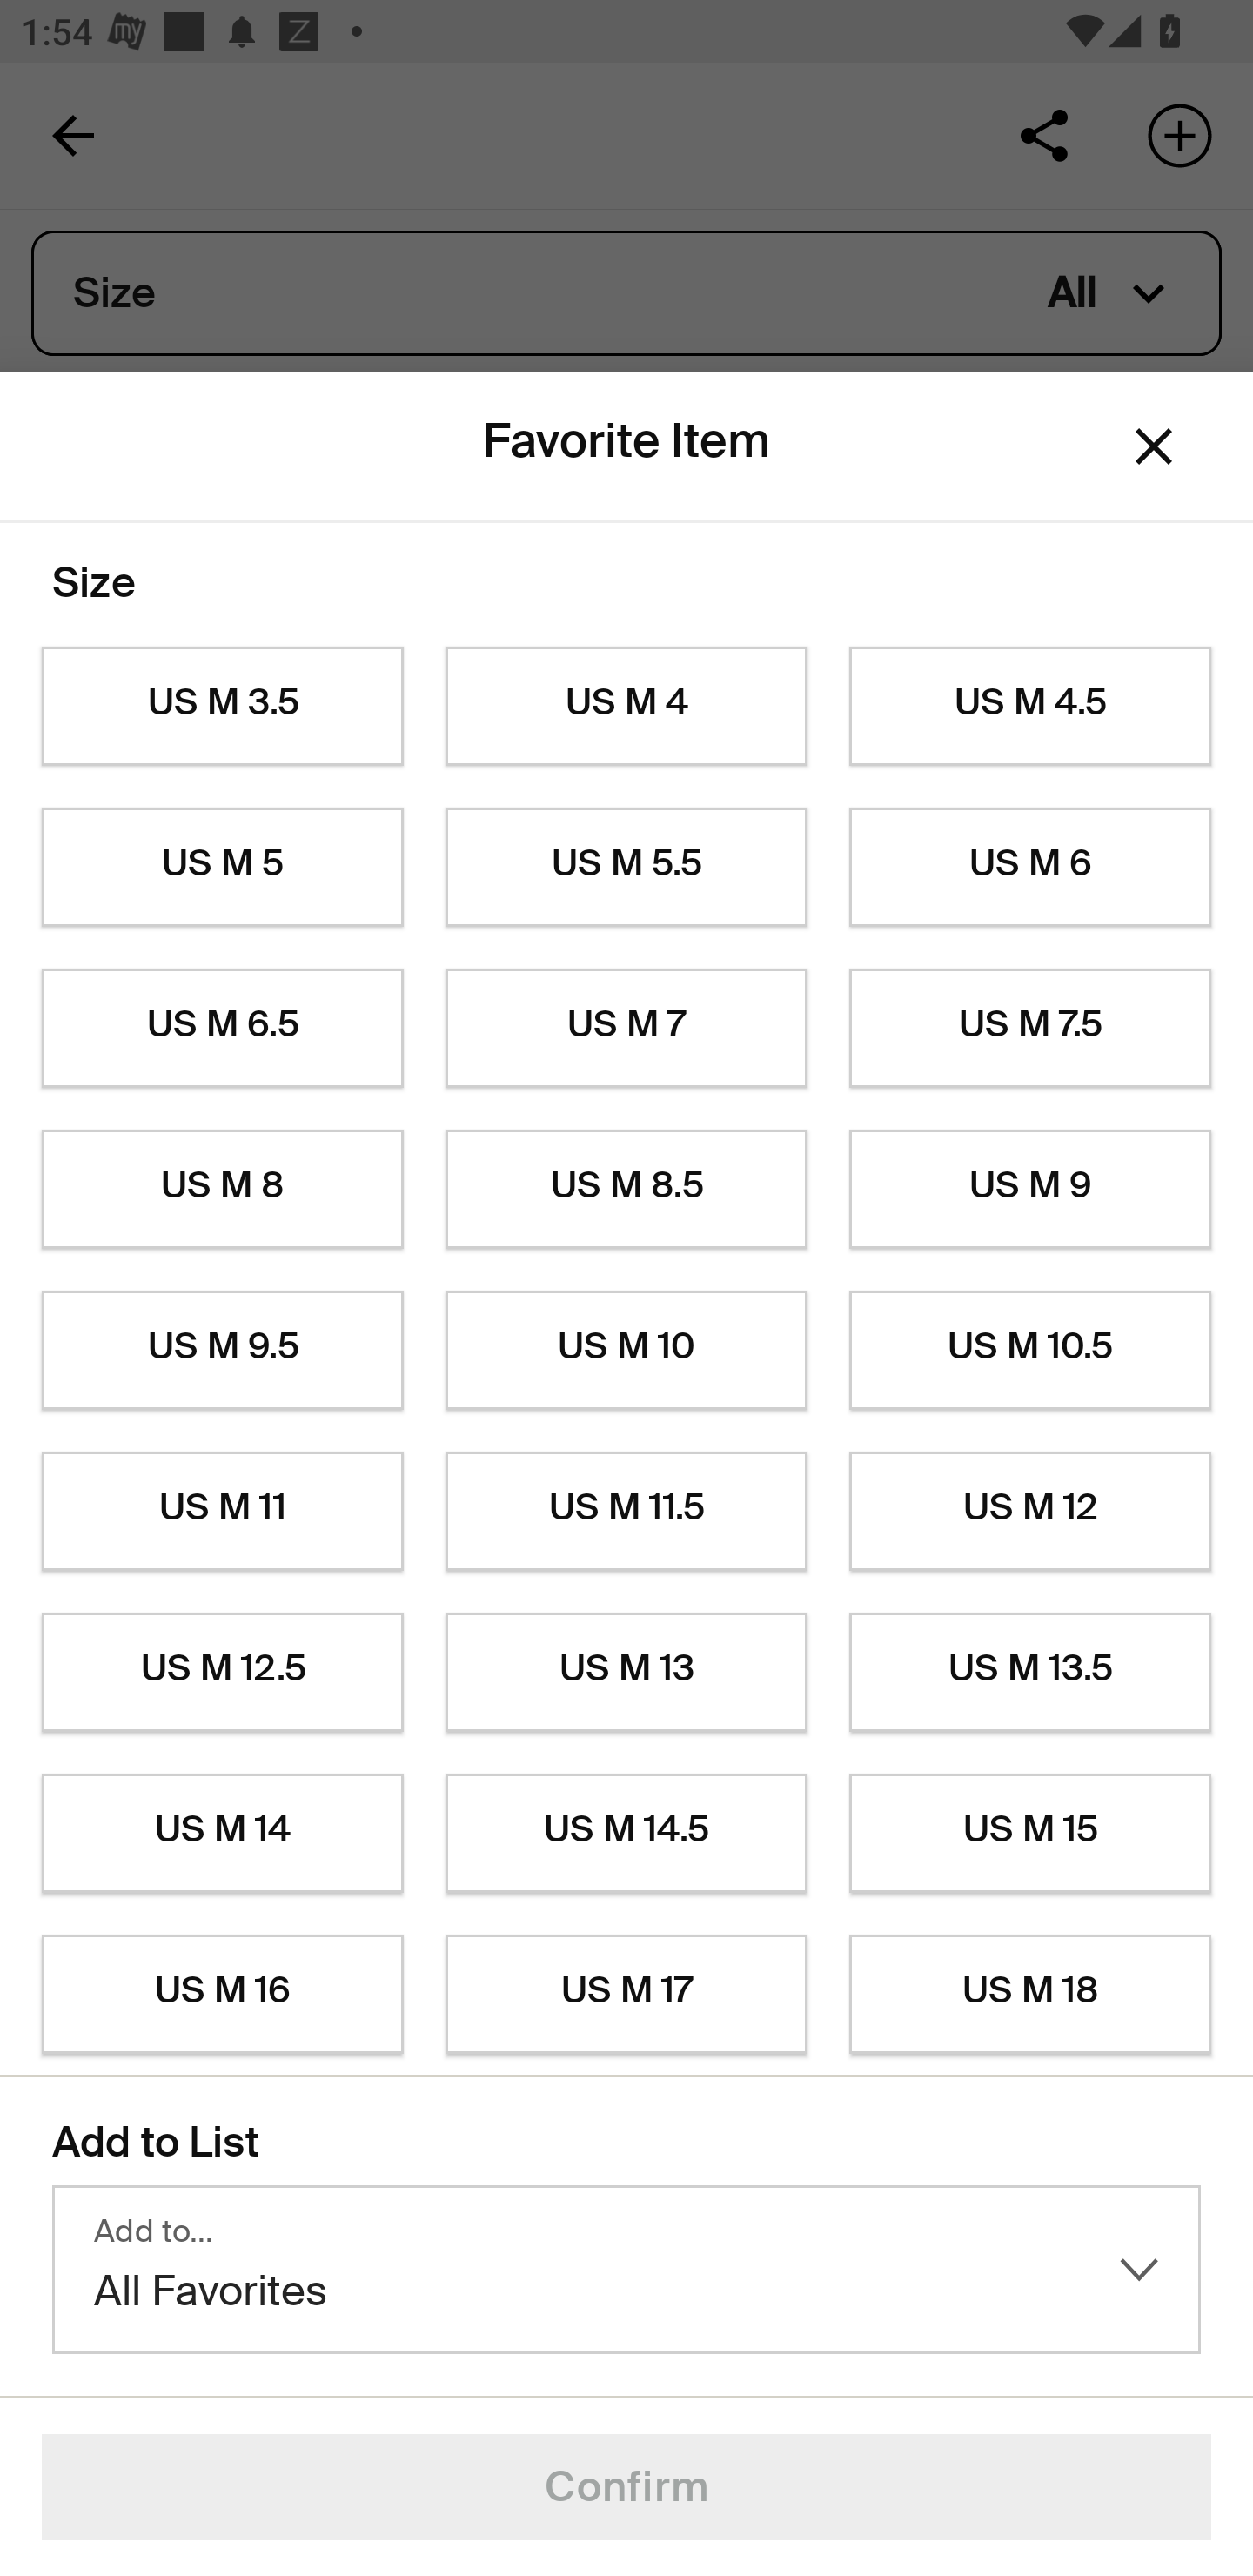 The height and width of the screenshot is (2576, 1253). I want to click on US M 14, so click(222, 1834).